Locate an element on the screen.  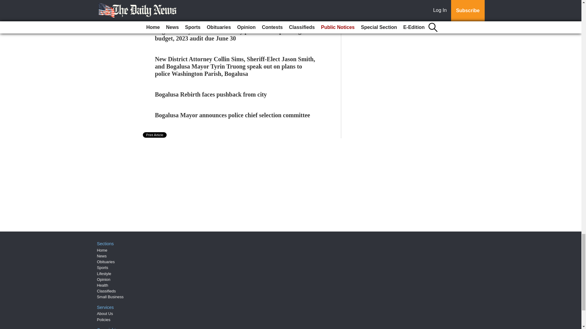
Obituaries is located at coordinates (106, 262).